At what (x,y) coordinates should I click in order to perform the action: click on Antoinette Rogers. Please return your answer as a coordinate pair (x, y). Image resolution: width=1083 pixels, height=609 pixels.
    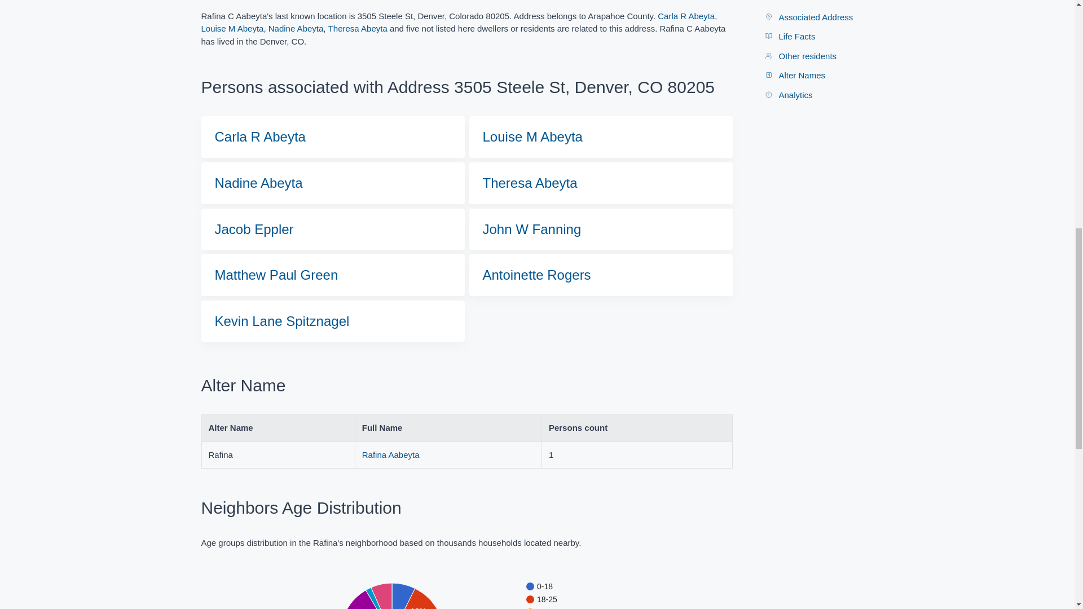
    Looking at the image, I should click on (537, 275).